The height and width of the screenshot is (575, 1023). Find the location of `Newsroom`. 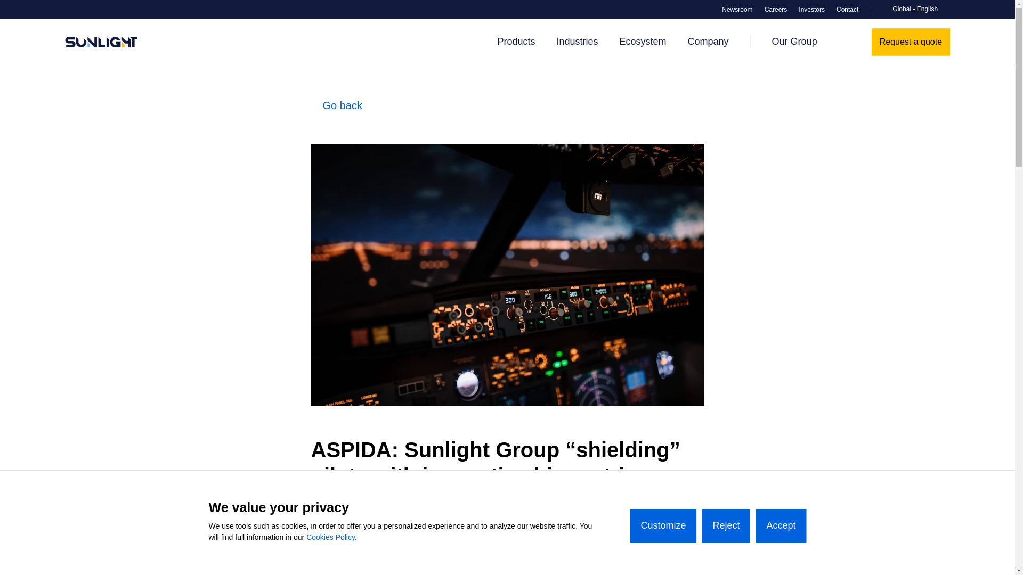

Newsroom is located at coordinates (737, 10).